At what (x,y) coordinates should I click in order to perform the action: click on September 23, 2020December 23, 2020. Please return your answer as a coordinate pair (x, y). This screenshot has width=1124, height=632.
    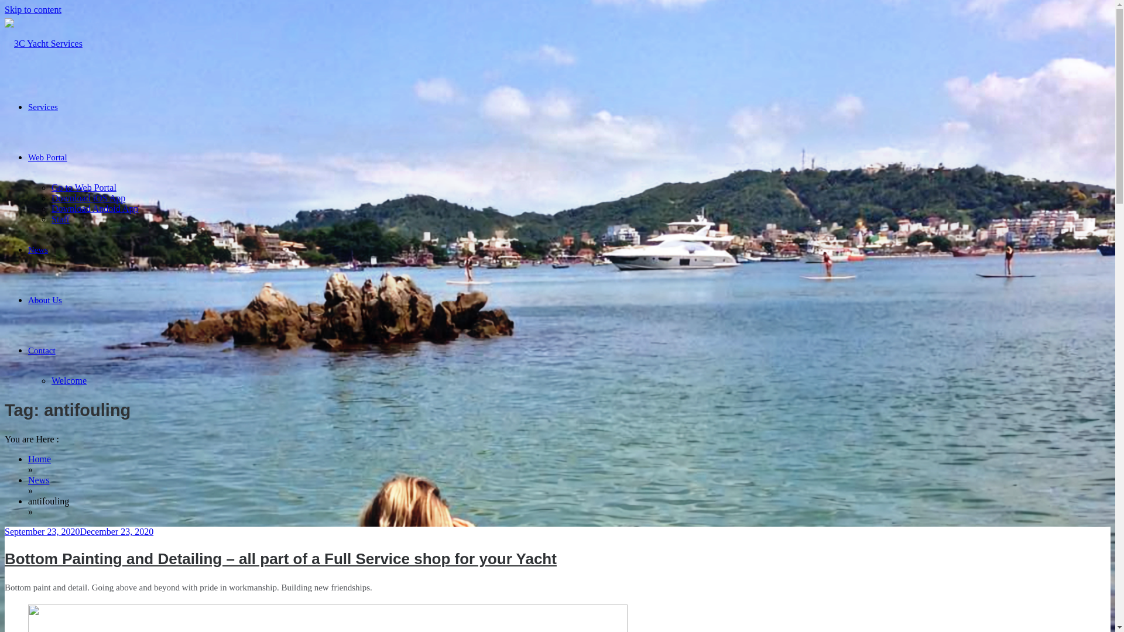
    Looking at the image, I should click on (79, 531).